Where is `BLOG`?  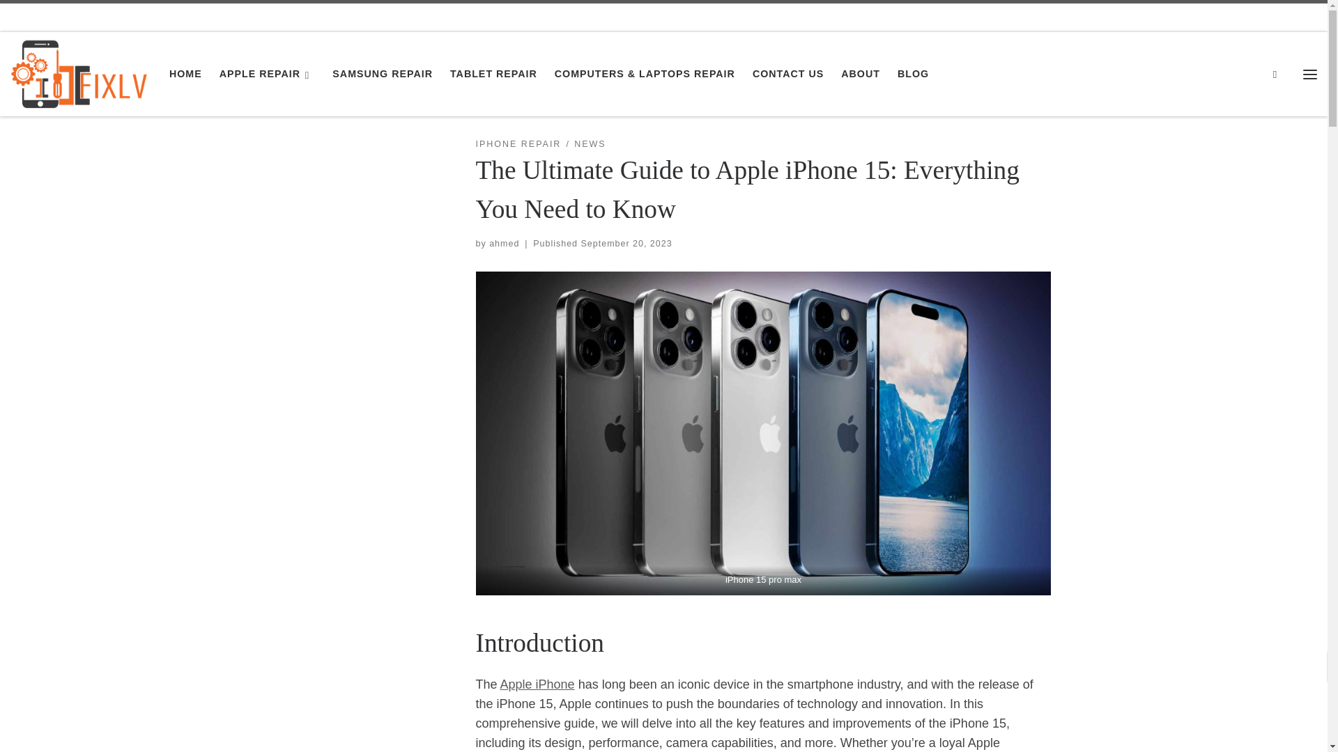
BLOG is located at coordinates (914, 74).